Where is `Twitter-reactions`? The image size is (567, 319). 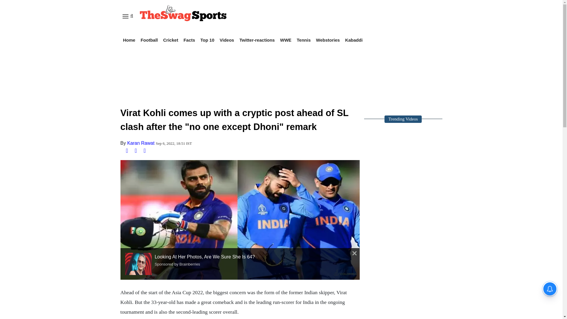
Twitter-reactions is located at coordinates (257, 40).